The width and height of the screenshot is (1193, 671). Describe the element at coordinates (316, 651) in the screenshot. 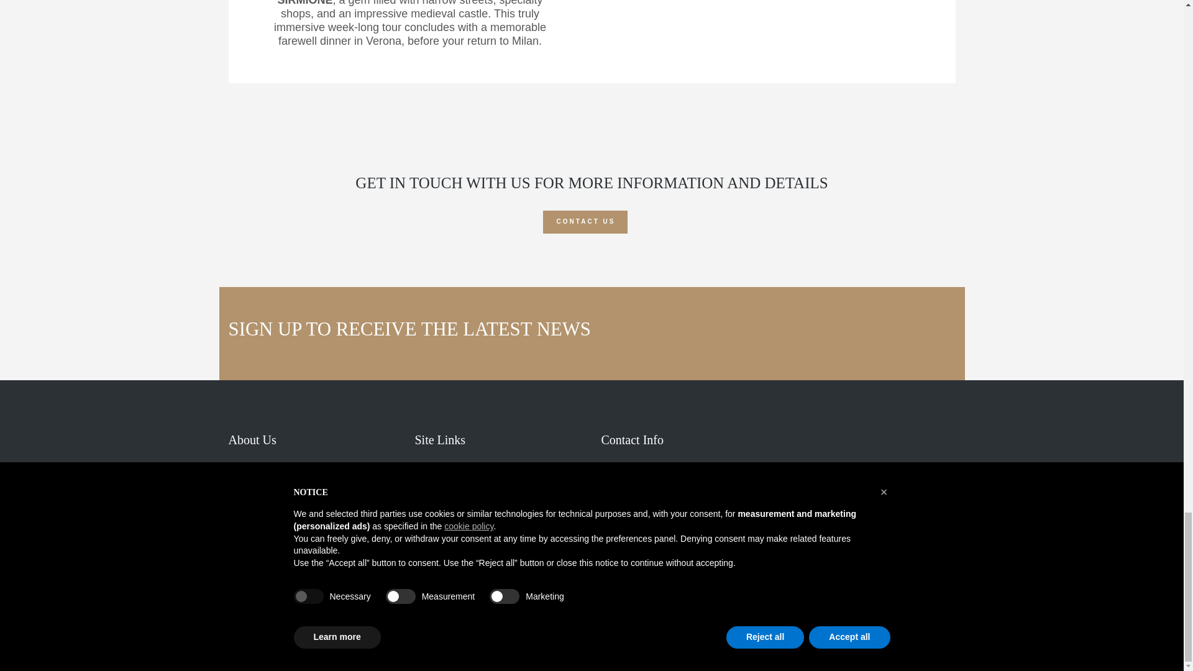

I see `Cookie Policy` at that location.